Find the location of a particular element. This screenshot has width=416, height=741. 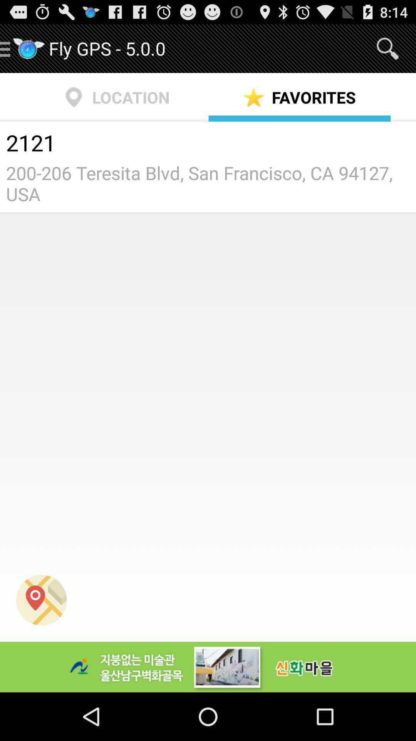

choose the item above favorites icon is located at coordinates (387, 49).